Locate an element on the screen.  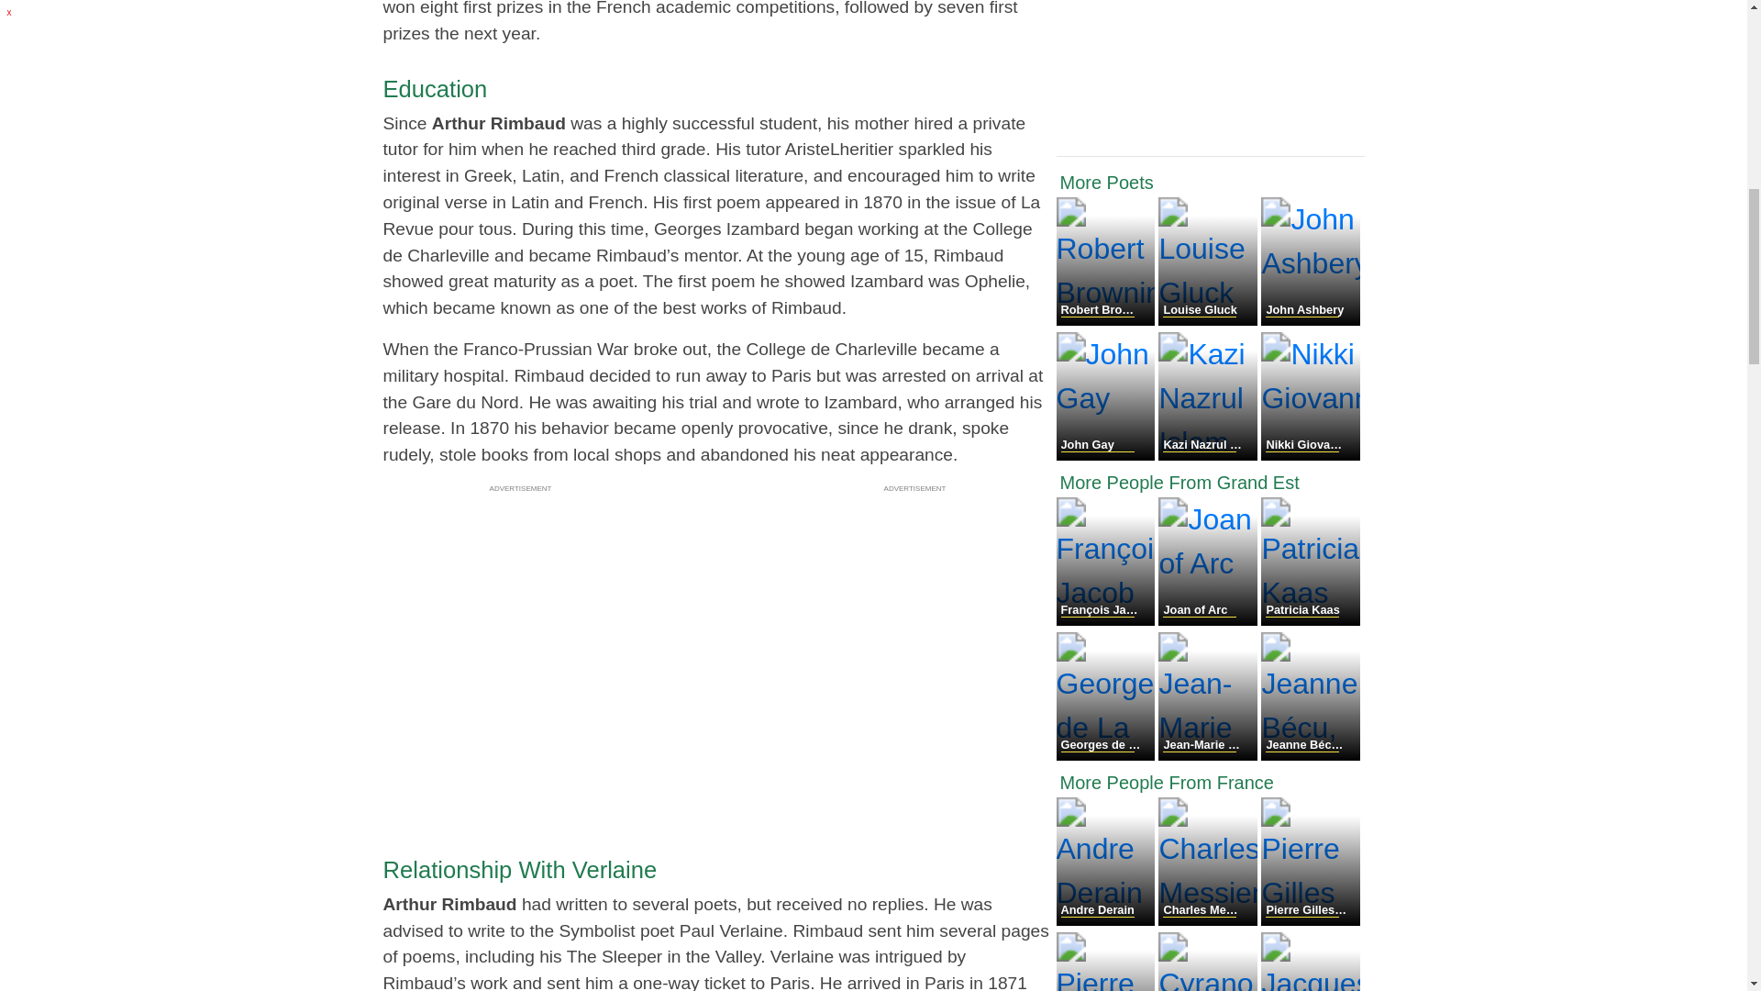
Nikki Giovanni is located at coordinates (1310, 455).